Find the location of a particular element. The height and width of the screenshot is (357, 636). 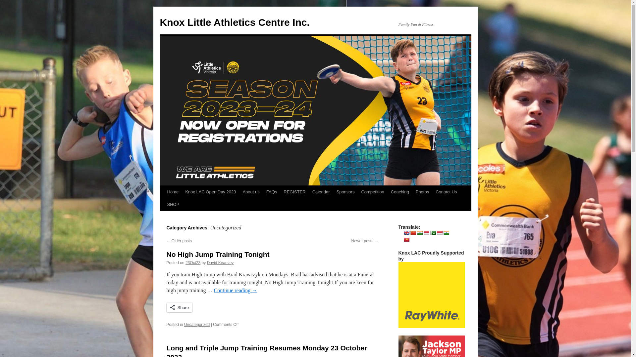

Vietnamese is located at coordinates (406, 240).